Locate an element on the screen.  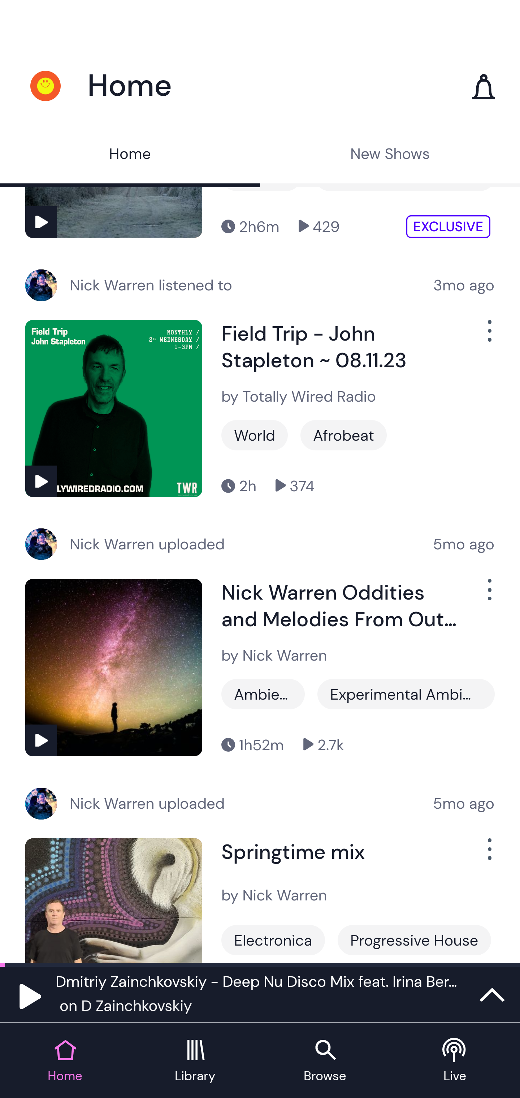
Ambient is located at coordinates (263, 693).